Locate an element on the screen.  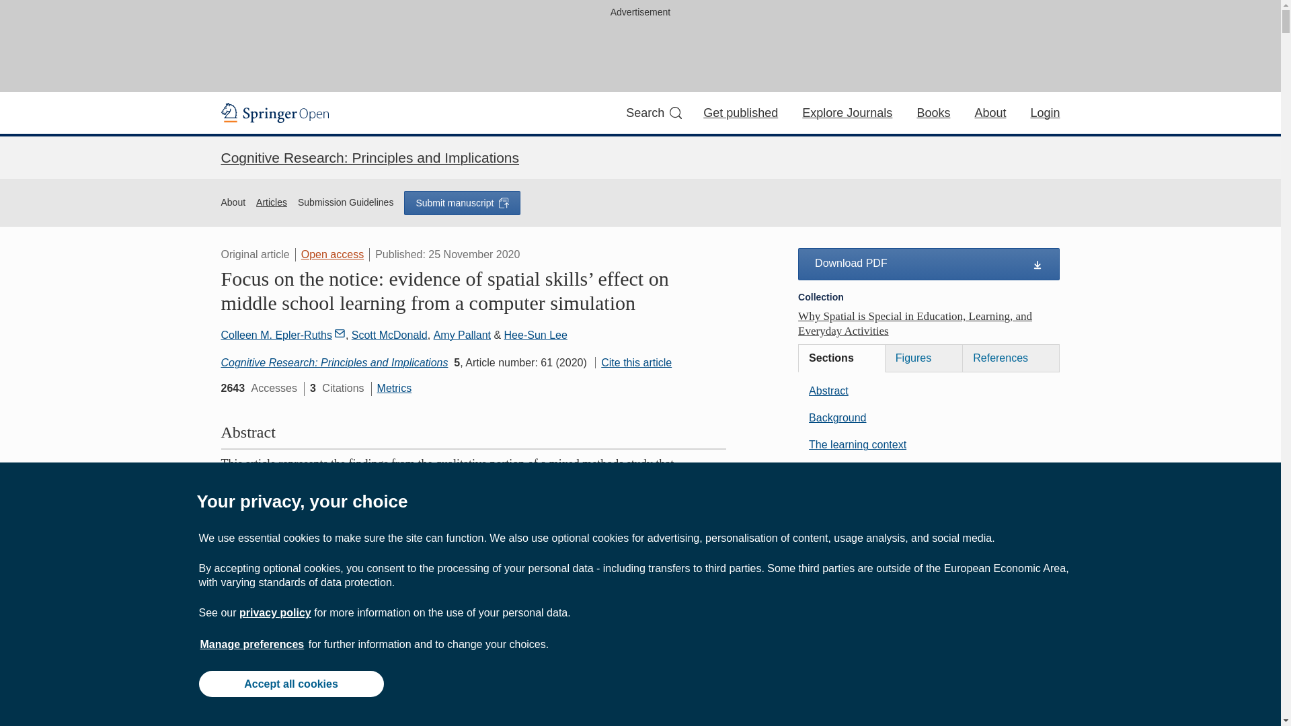
3rd party ad content is located at coordinates (639, 52).